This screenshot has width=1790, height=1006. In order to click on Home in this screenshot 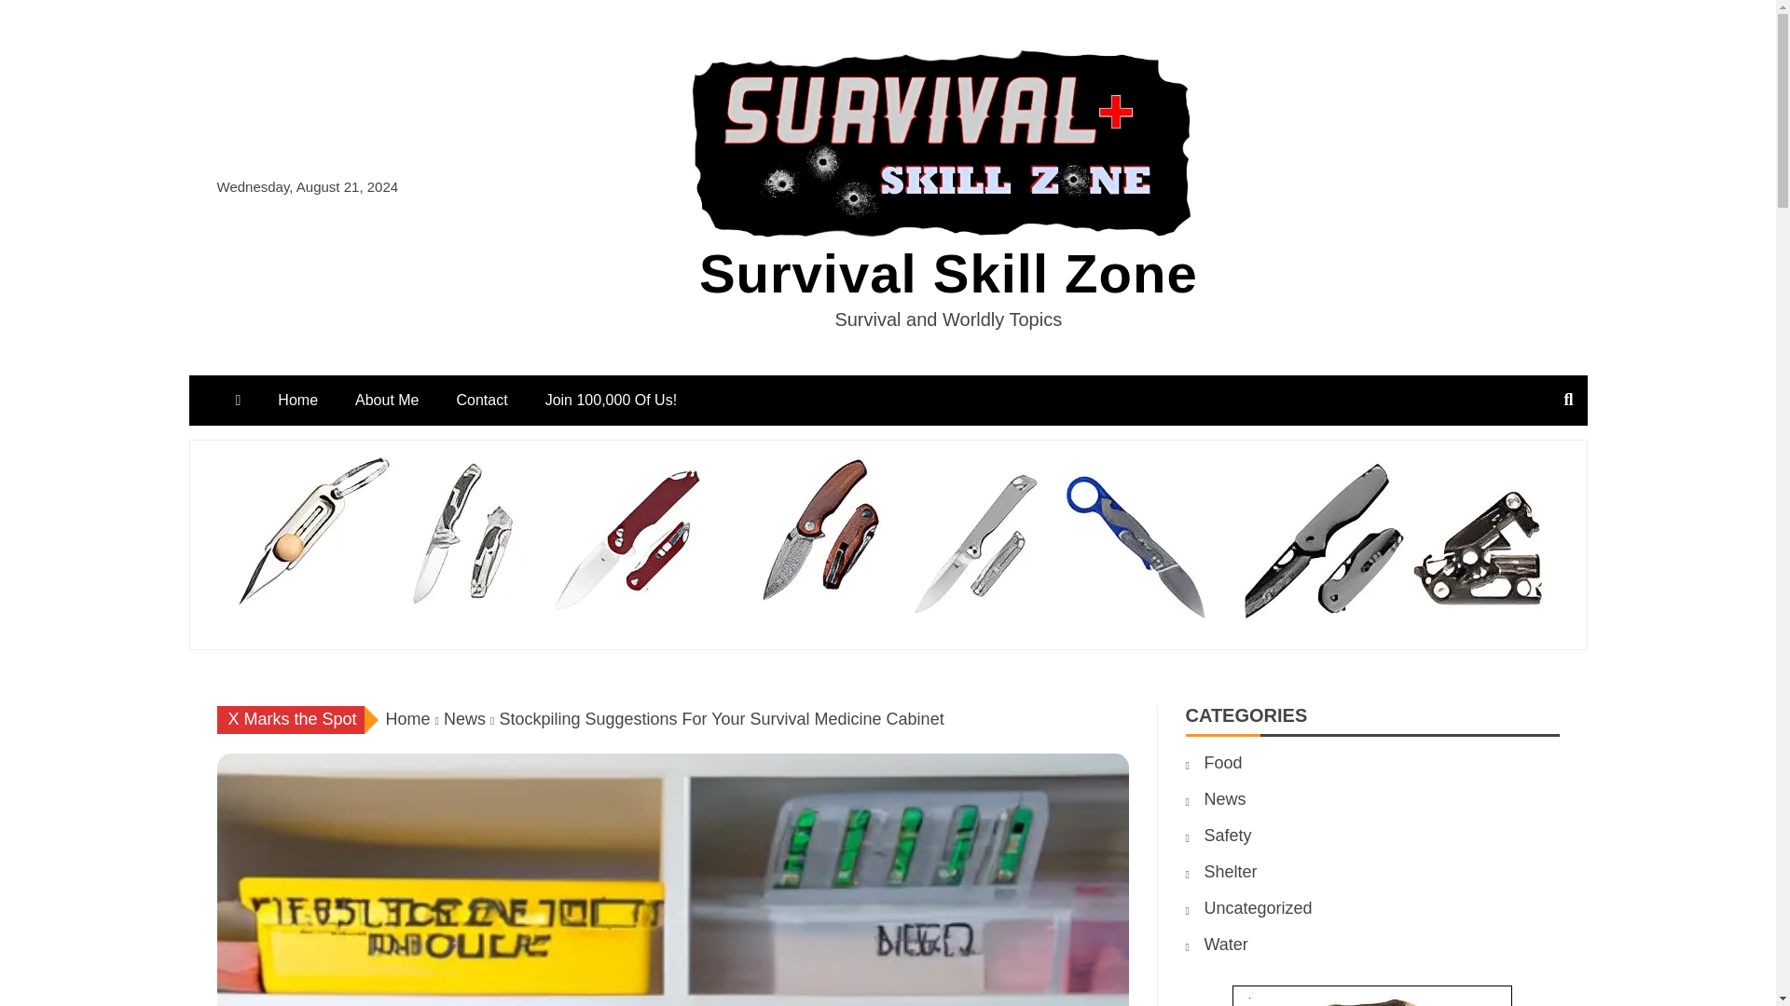, I will do `click(408, 719)`.